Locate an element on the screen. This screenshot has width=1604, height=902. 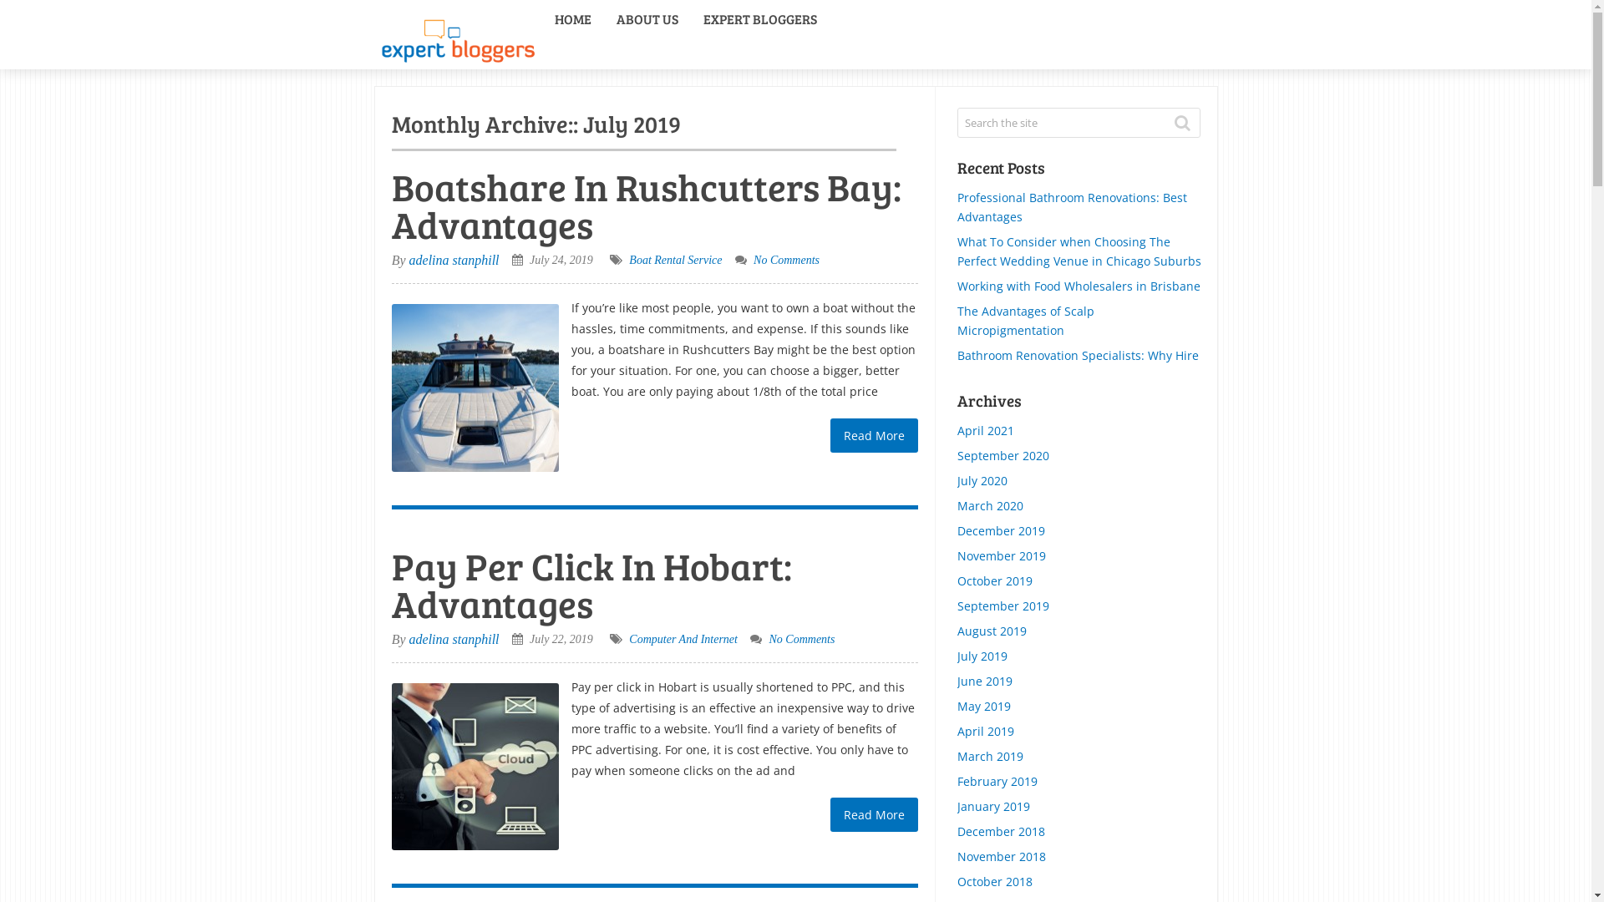
August 2019 is located at coordinates (992, 631).